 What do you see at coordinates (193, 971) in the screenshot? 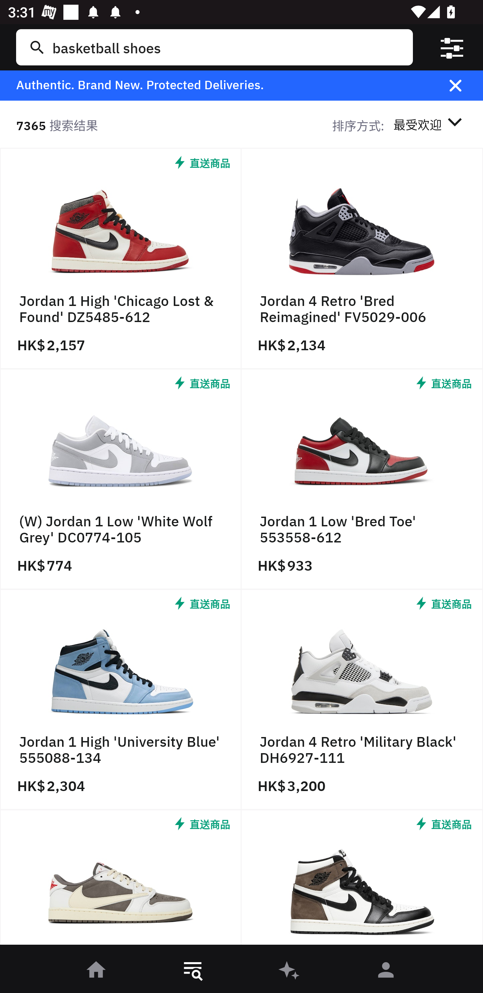
I see `󱎸` at bounding box center [193, 971].